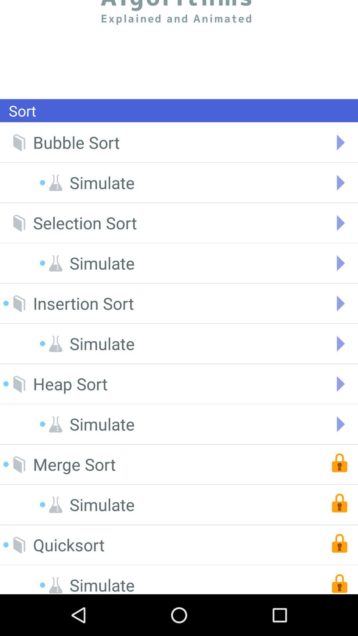 This screenshot has width=358, height=636. Describe the element at coordinates (69, 545) in the screenshot. I see `click item below simulate` at that location.